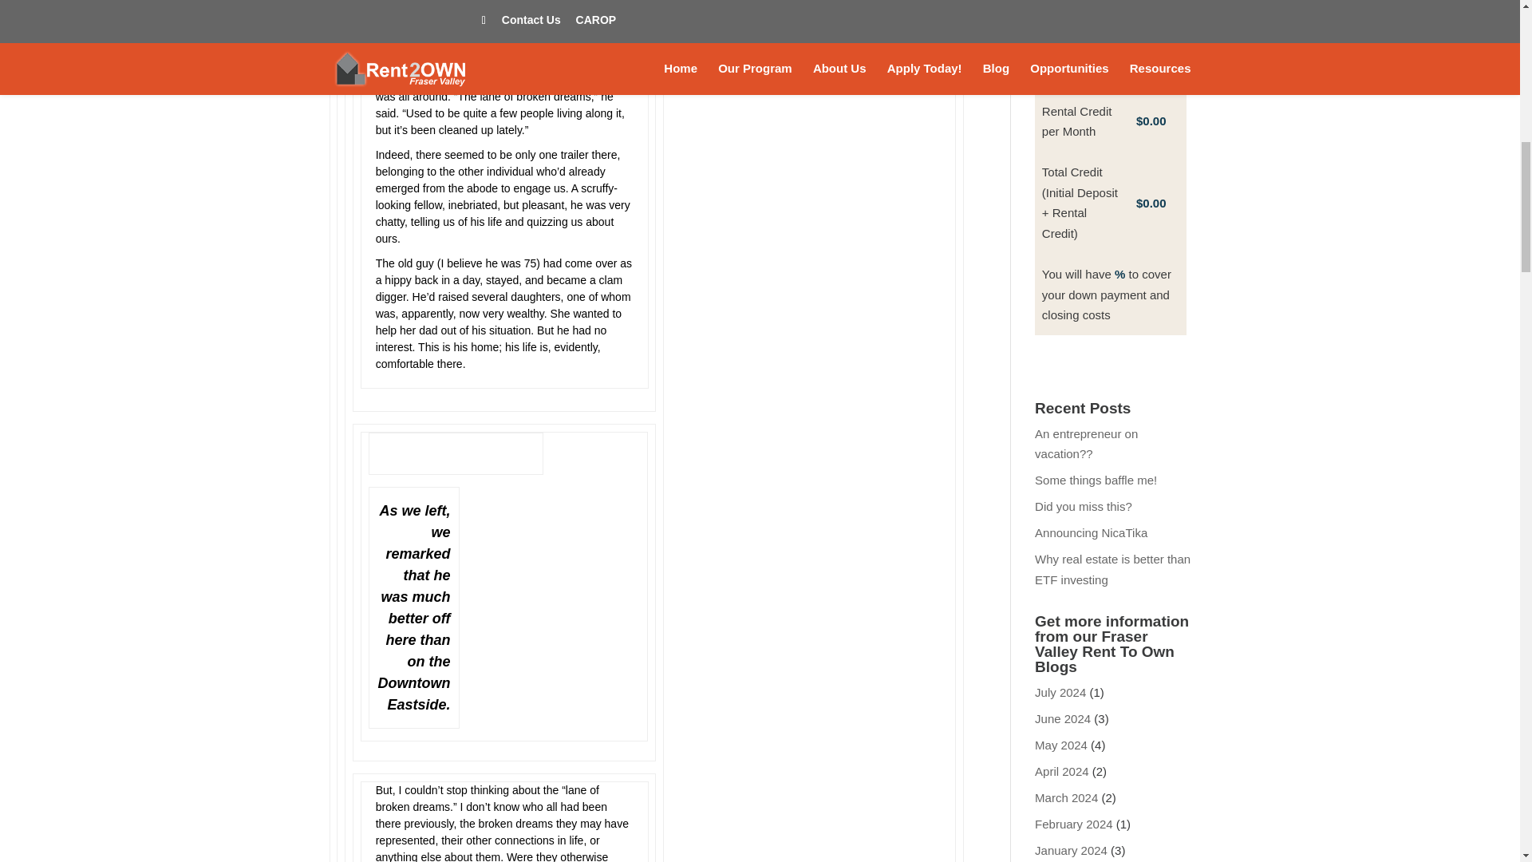 The height and width of the screenshot is (862, 1532). Describe the element at coordinates (1087, 444) in the screenshot. I see `An entrepreneur on vacation??` at that location.